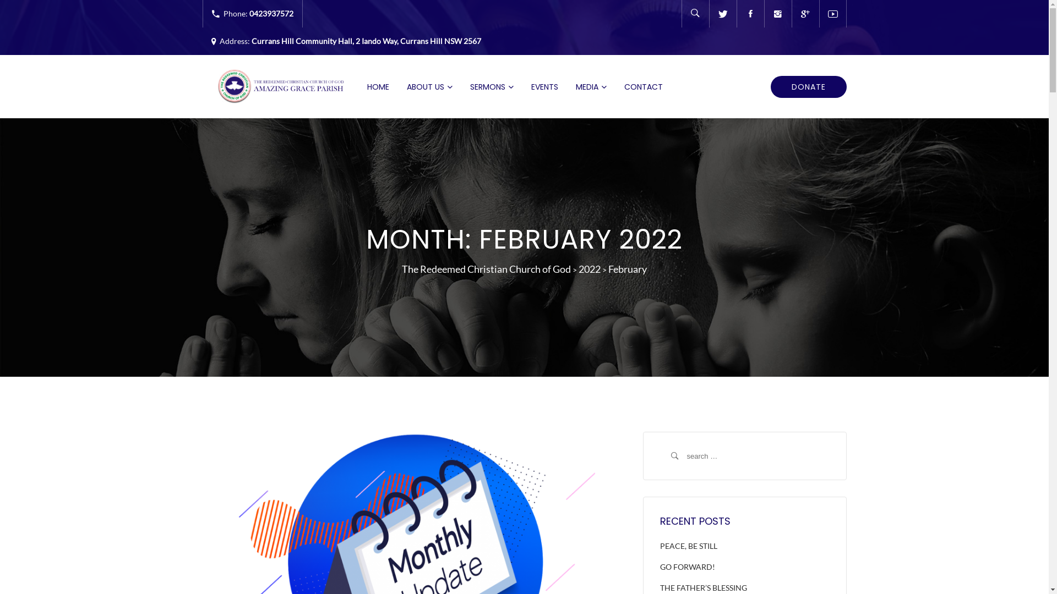 The height and width of the screenshot is (594, 1057). I want to click on Twitter, so click(723, 14).